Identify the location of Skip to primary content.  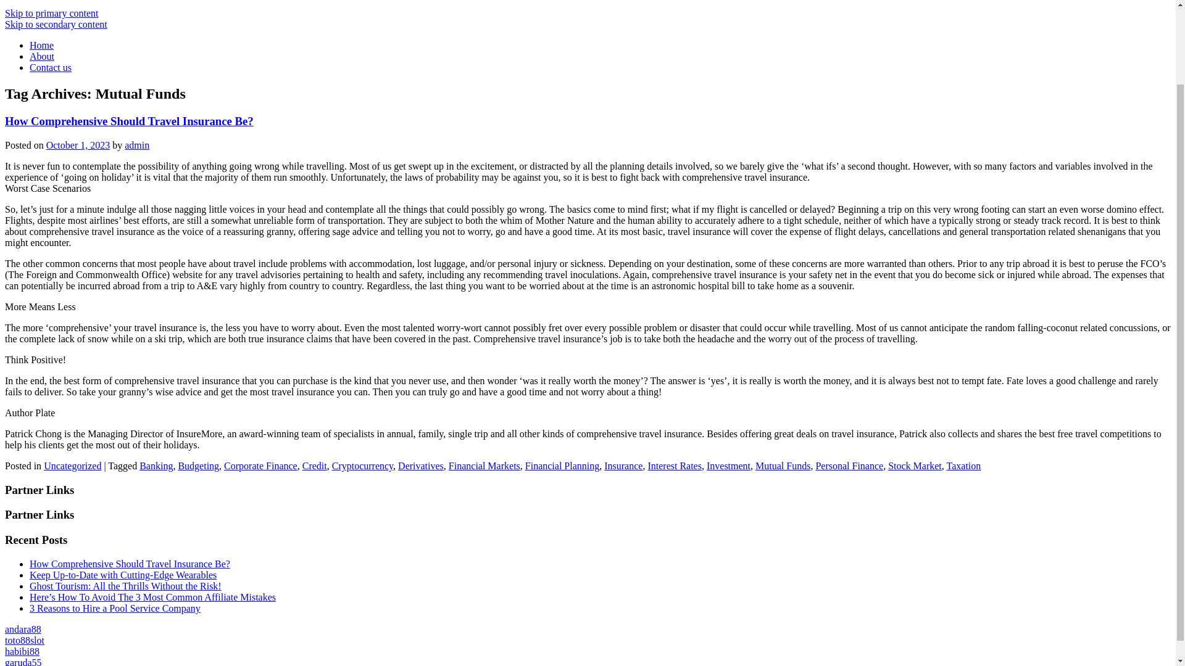
(51, 13).